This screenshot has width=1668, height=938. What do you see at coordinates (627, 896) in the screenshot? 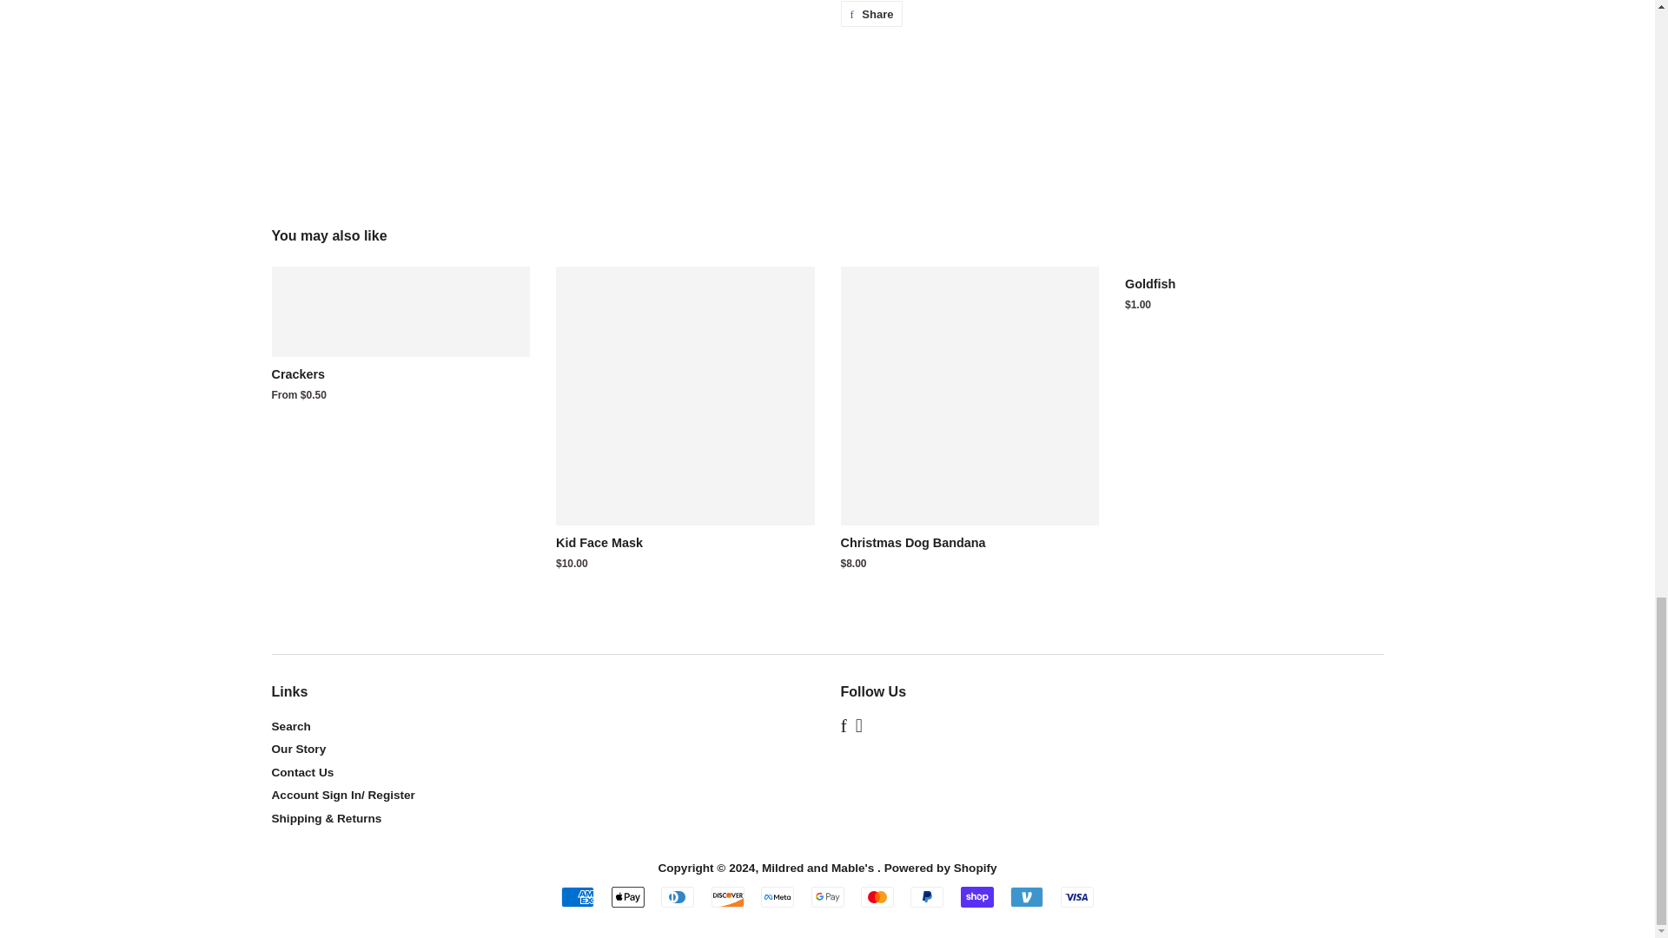
I see `Apple Pay` at bounding box center [627, 896].